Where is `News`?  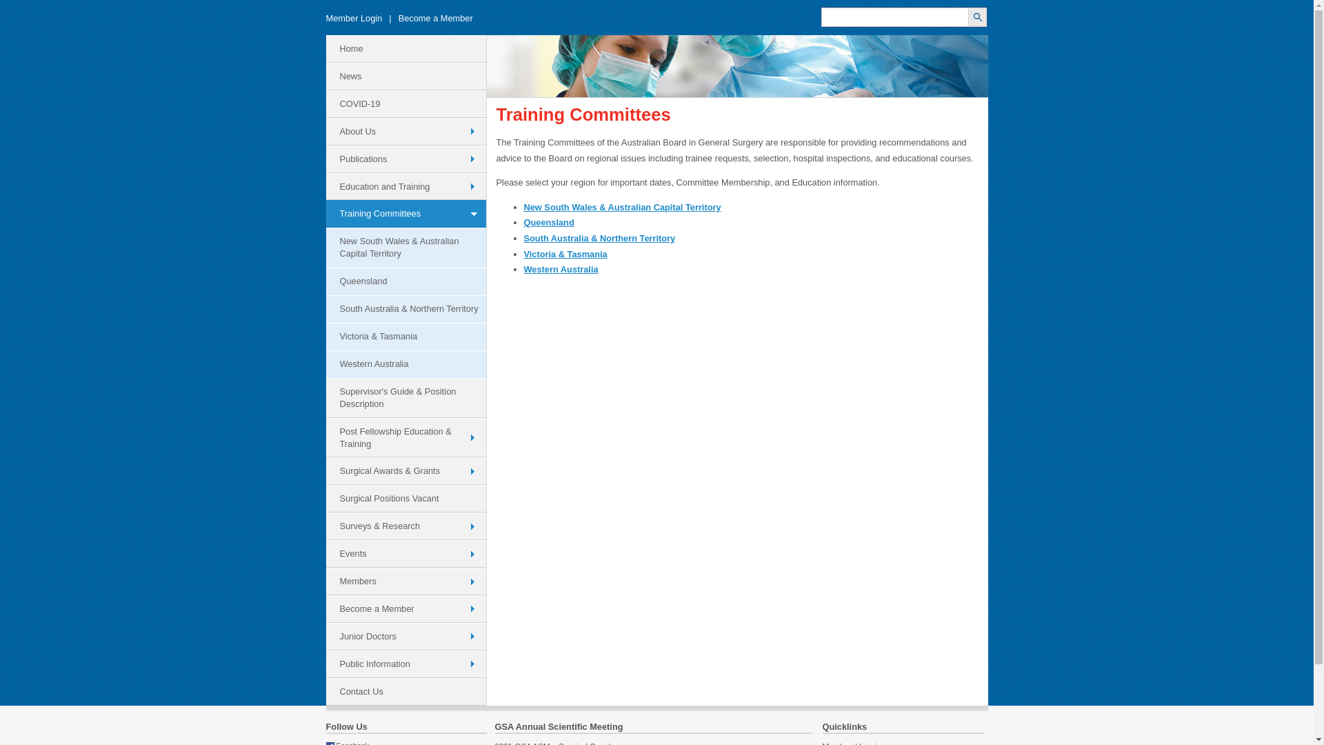 News is located at coordinates (405, 77).